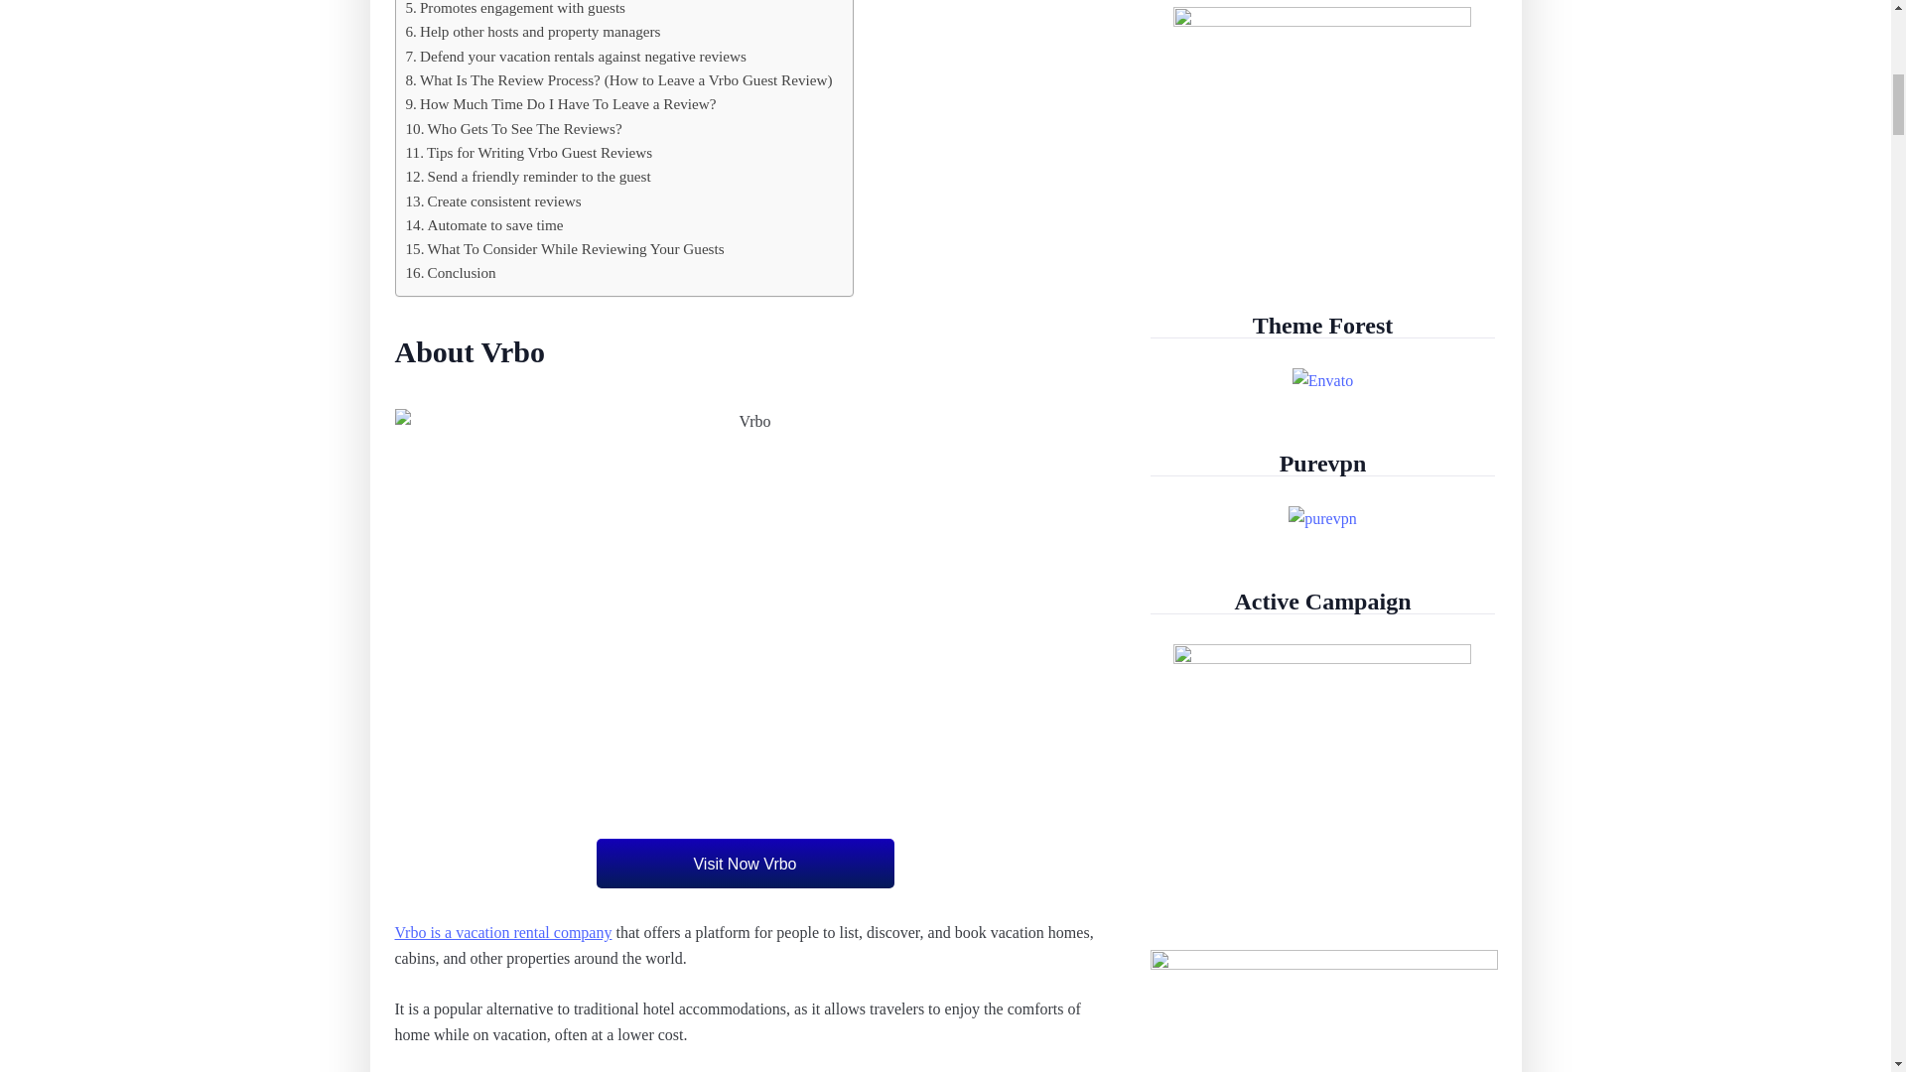 This screenshot has height=1072, width=1906. I want to click on Automate to save time, so click(482, 224).